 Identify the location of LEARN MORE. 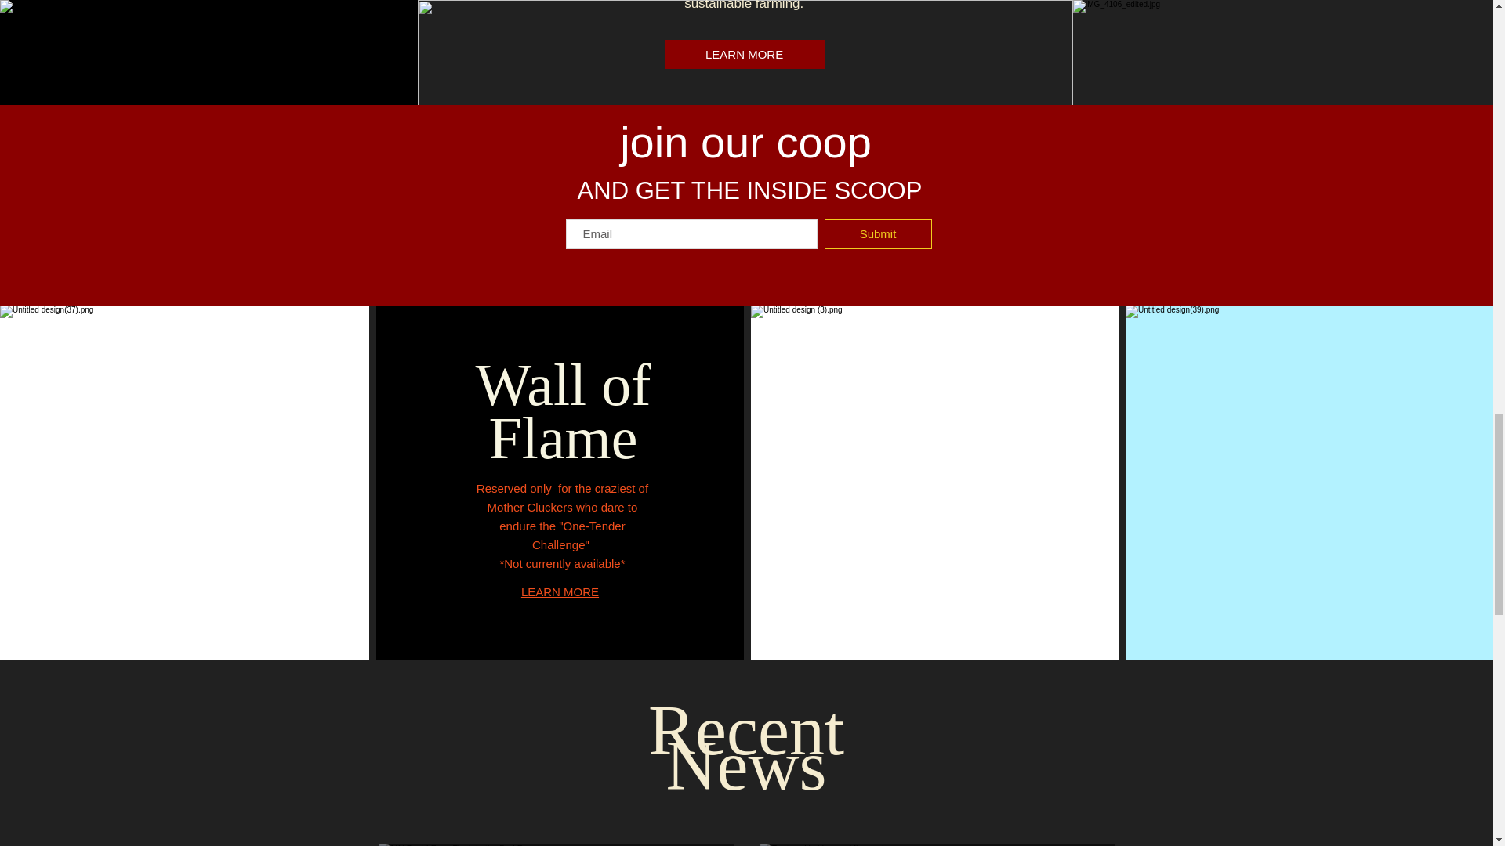
(560, 591).